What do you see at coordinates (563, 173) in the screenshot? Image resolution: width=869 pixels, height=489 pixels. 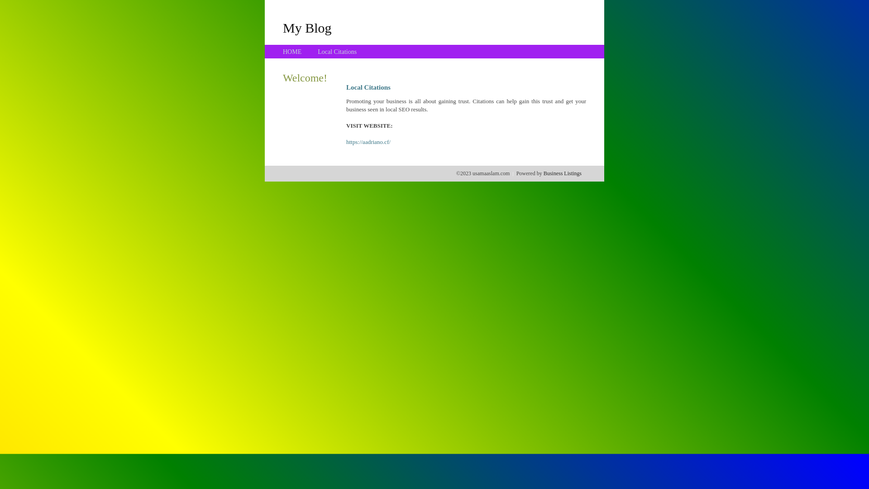 I see `Business Listings` at bounding box center [563, 173].